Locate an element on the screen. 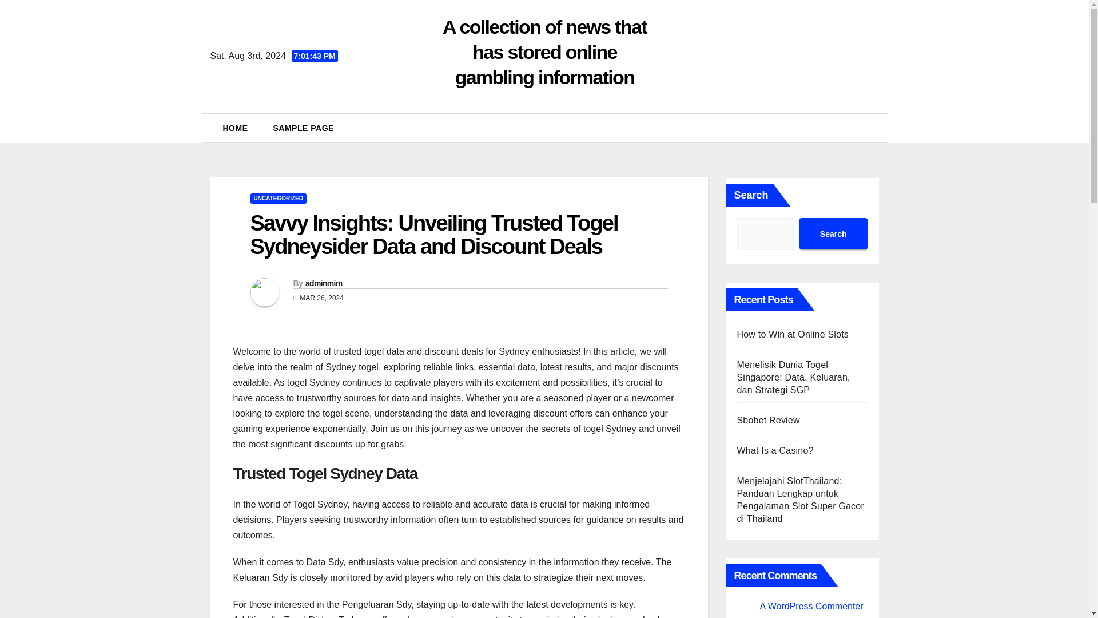  UNCATEGORIZED is located at coordinates (278, 199).